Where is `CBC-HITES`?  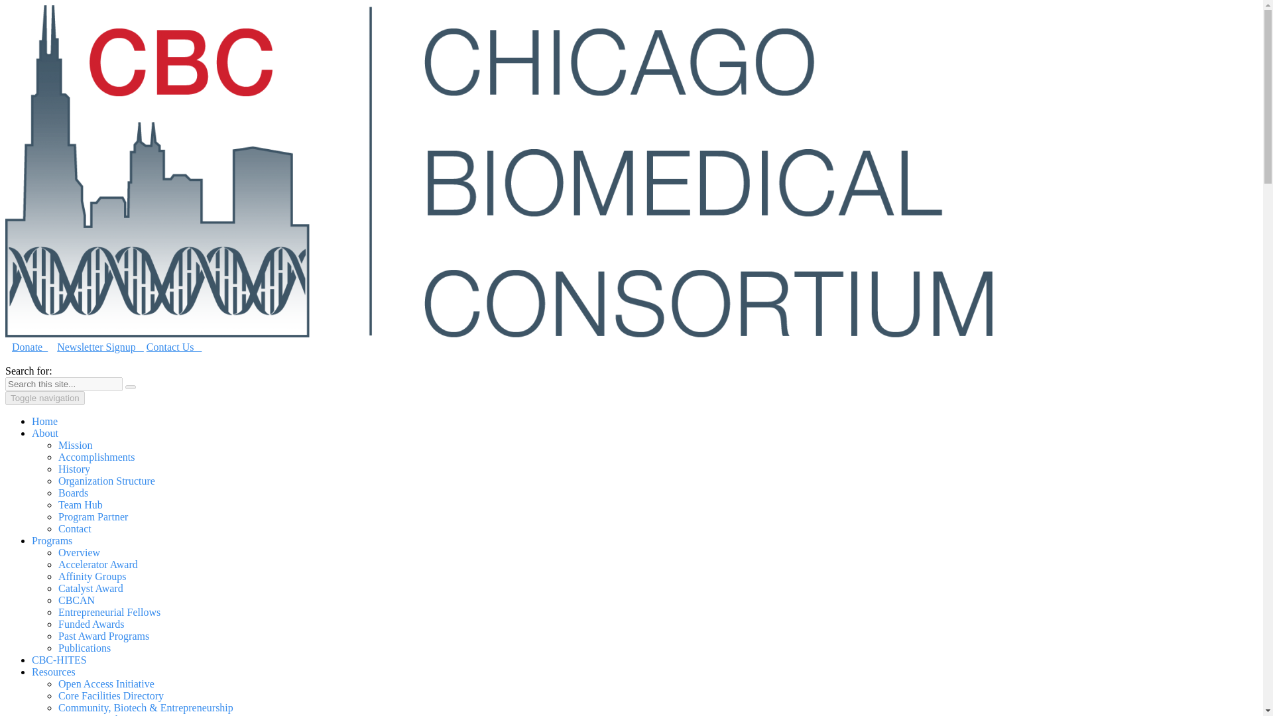
CBC-HITES is located at coordinates (59, 660).